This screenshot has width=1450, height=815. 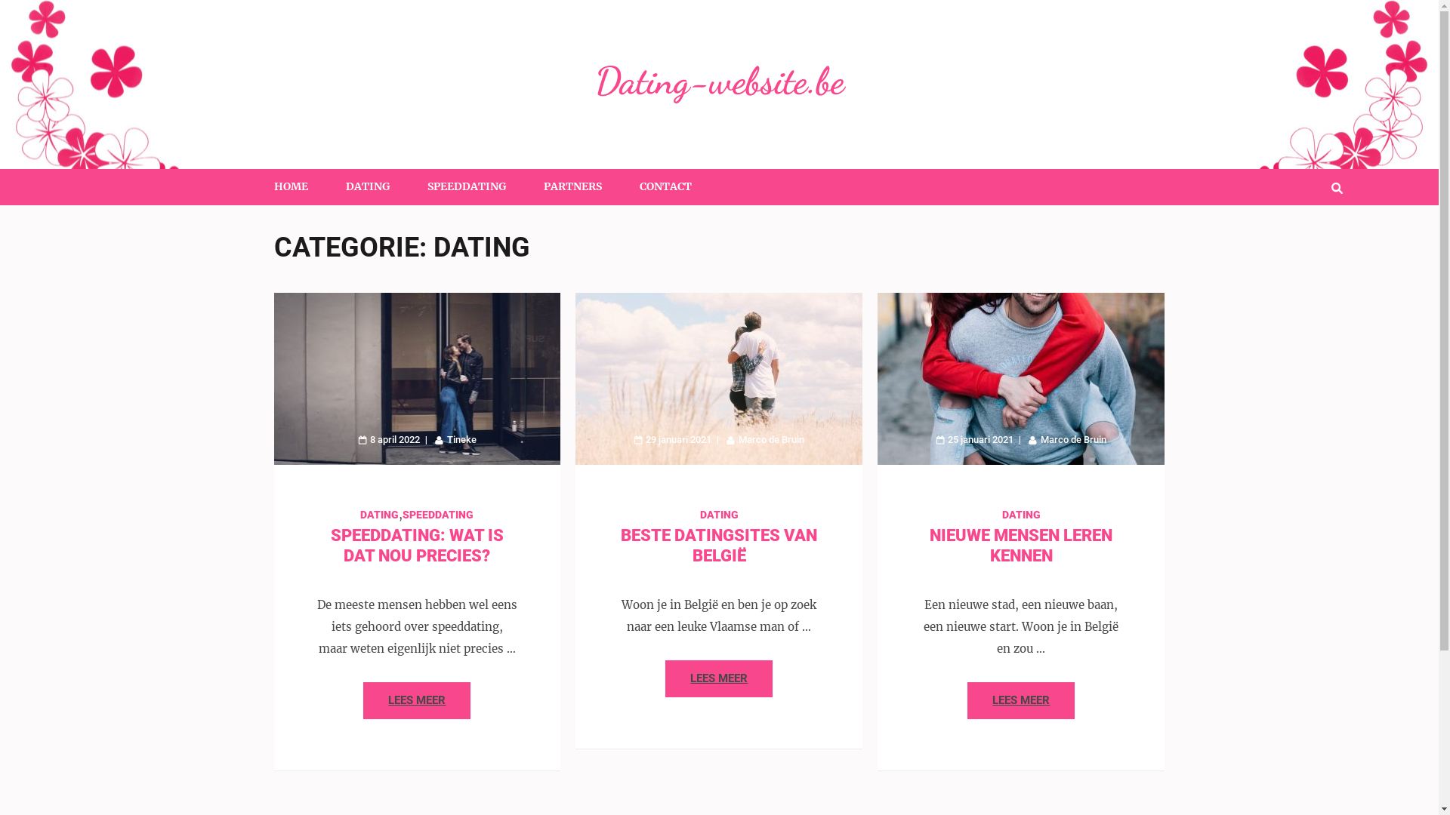 I want to click on DATING, so click(x=379, y=515).